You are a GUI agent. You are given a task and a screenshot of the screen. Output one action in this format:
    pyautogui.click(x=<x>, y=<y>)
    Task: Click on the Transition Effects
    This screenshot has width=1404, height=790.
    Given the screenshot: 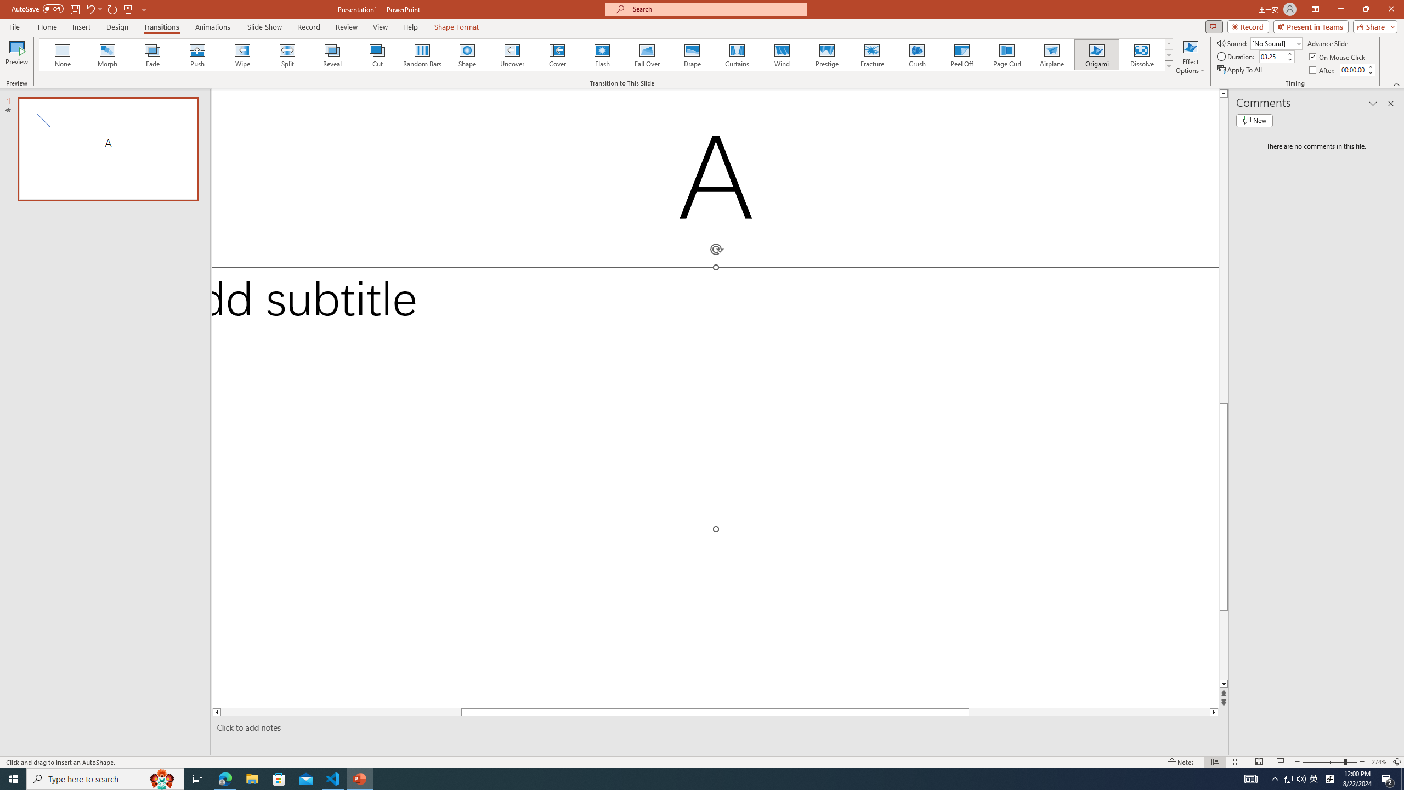 What is the action you would take?
    pyautogui.click(x=1169, y=65)
    